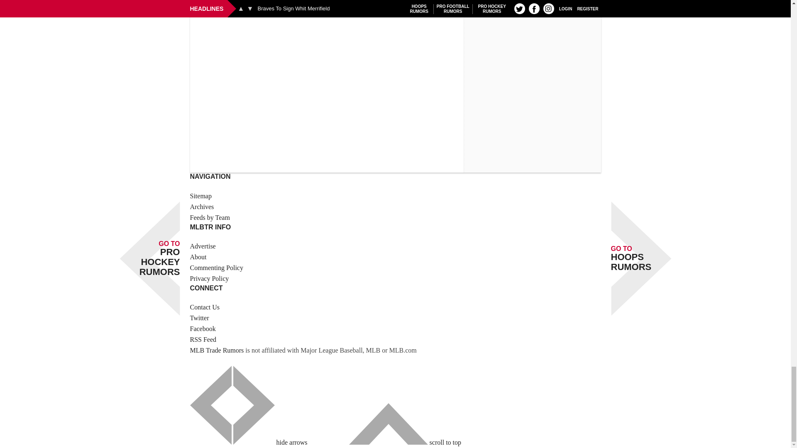 This screenshot has height=448, width=797. I want to click on MLB Trade Rumors, so click(217, 350).